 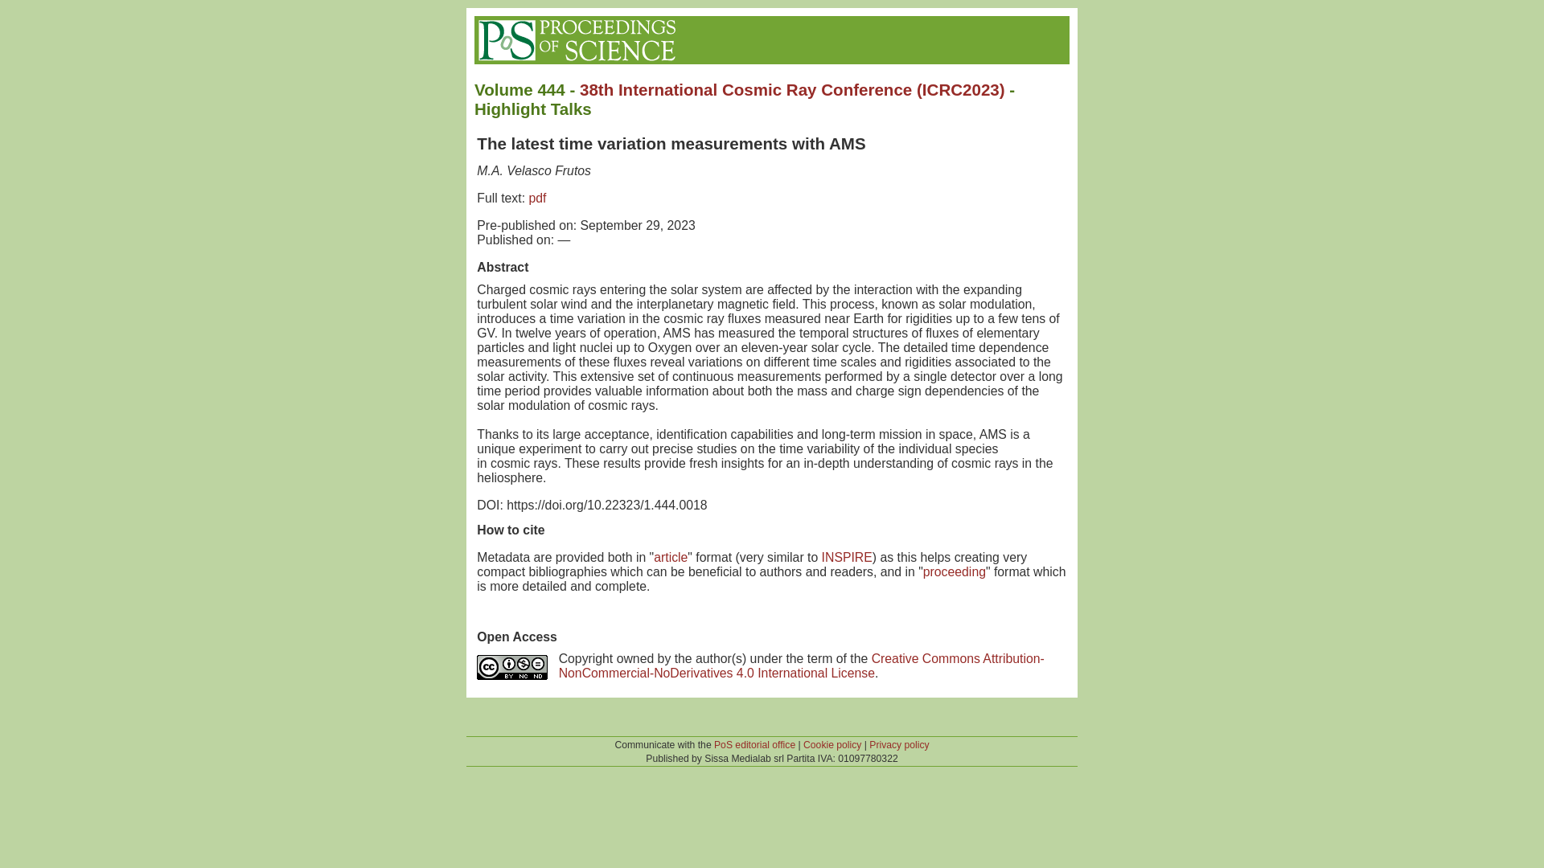 What do you see at coordinates (899, 745) in the screenshot?
I see `Privacy policy` at bounding box center [899, 745].